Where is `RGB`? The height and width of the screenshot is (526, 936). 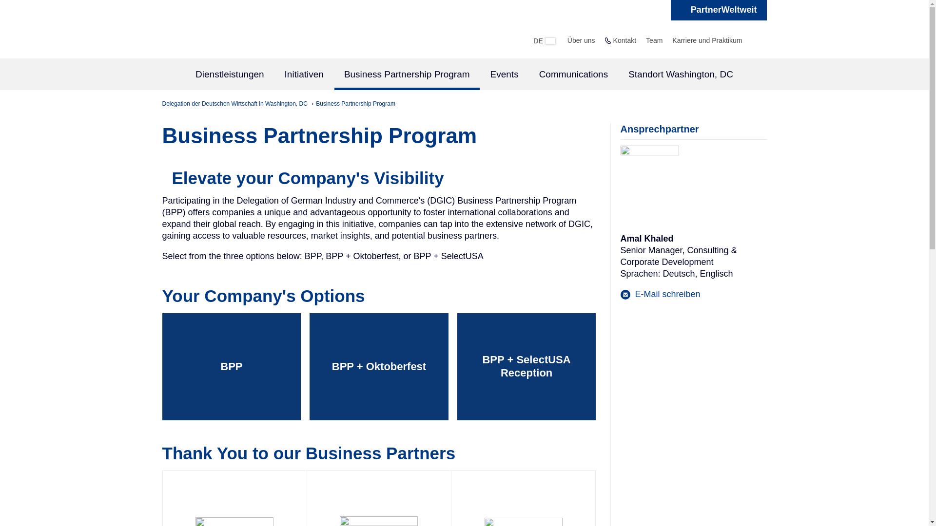 RGB is located at coordinates (378, 521).